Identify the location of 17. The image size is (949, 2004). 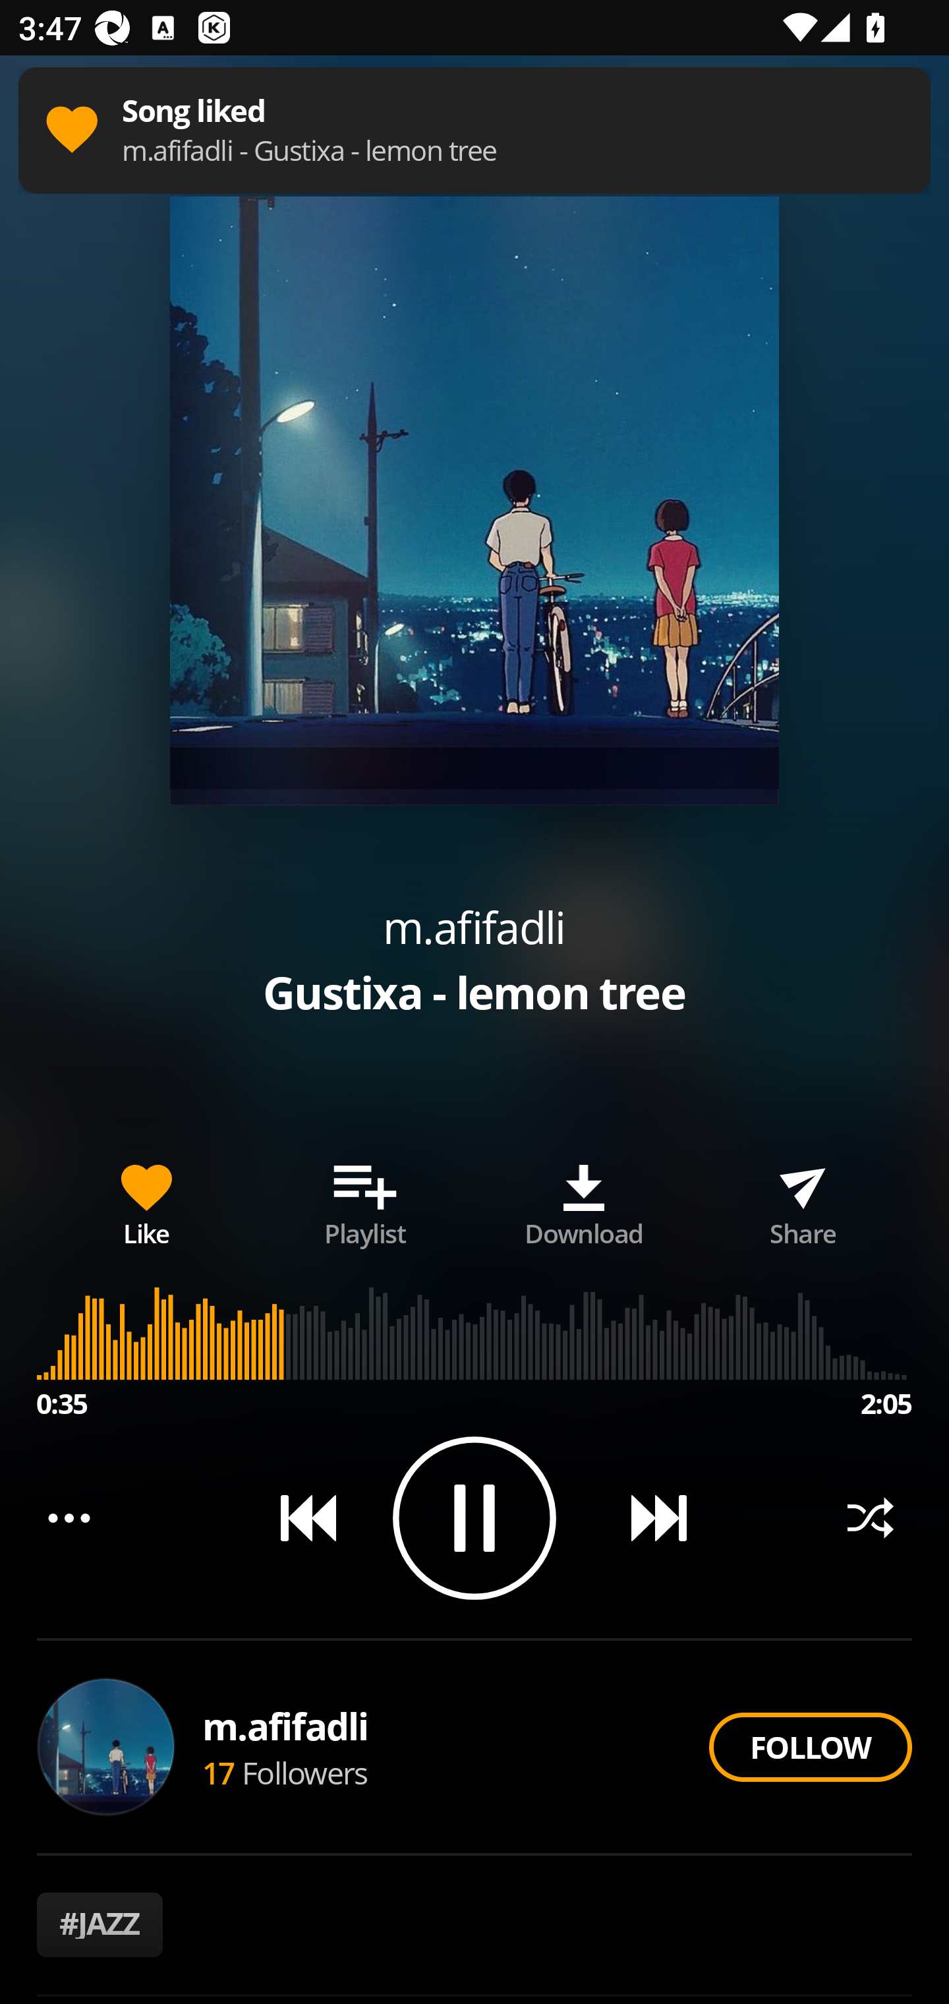
(219, 1772).